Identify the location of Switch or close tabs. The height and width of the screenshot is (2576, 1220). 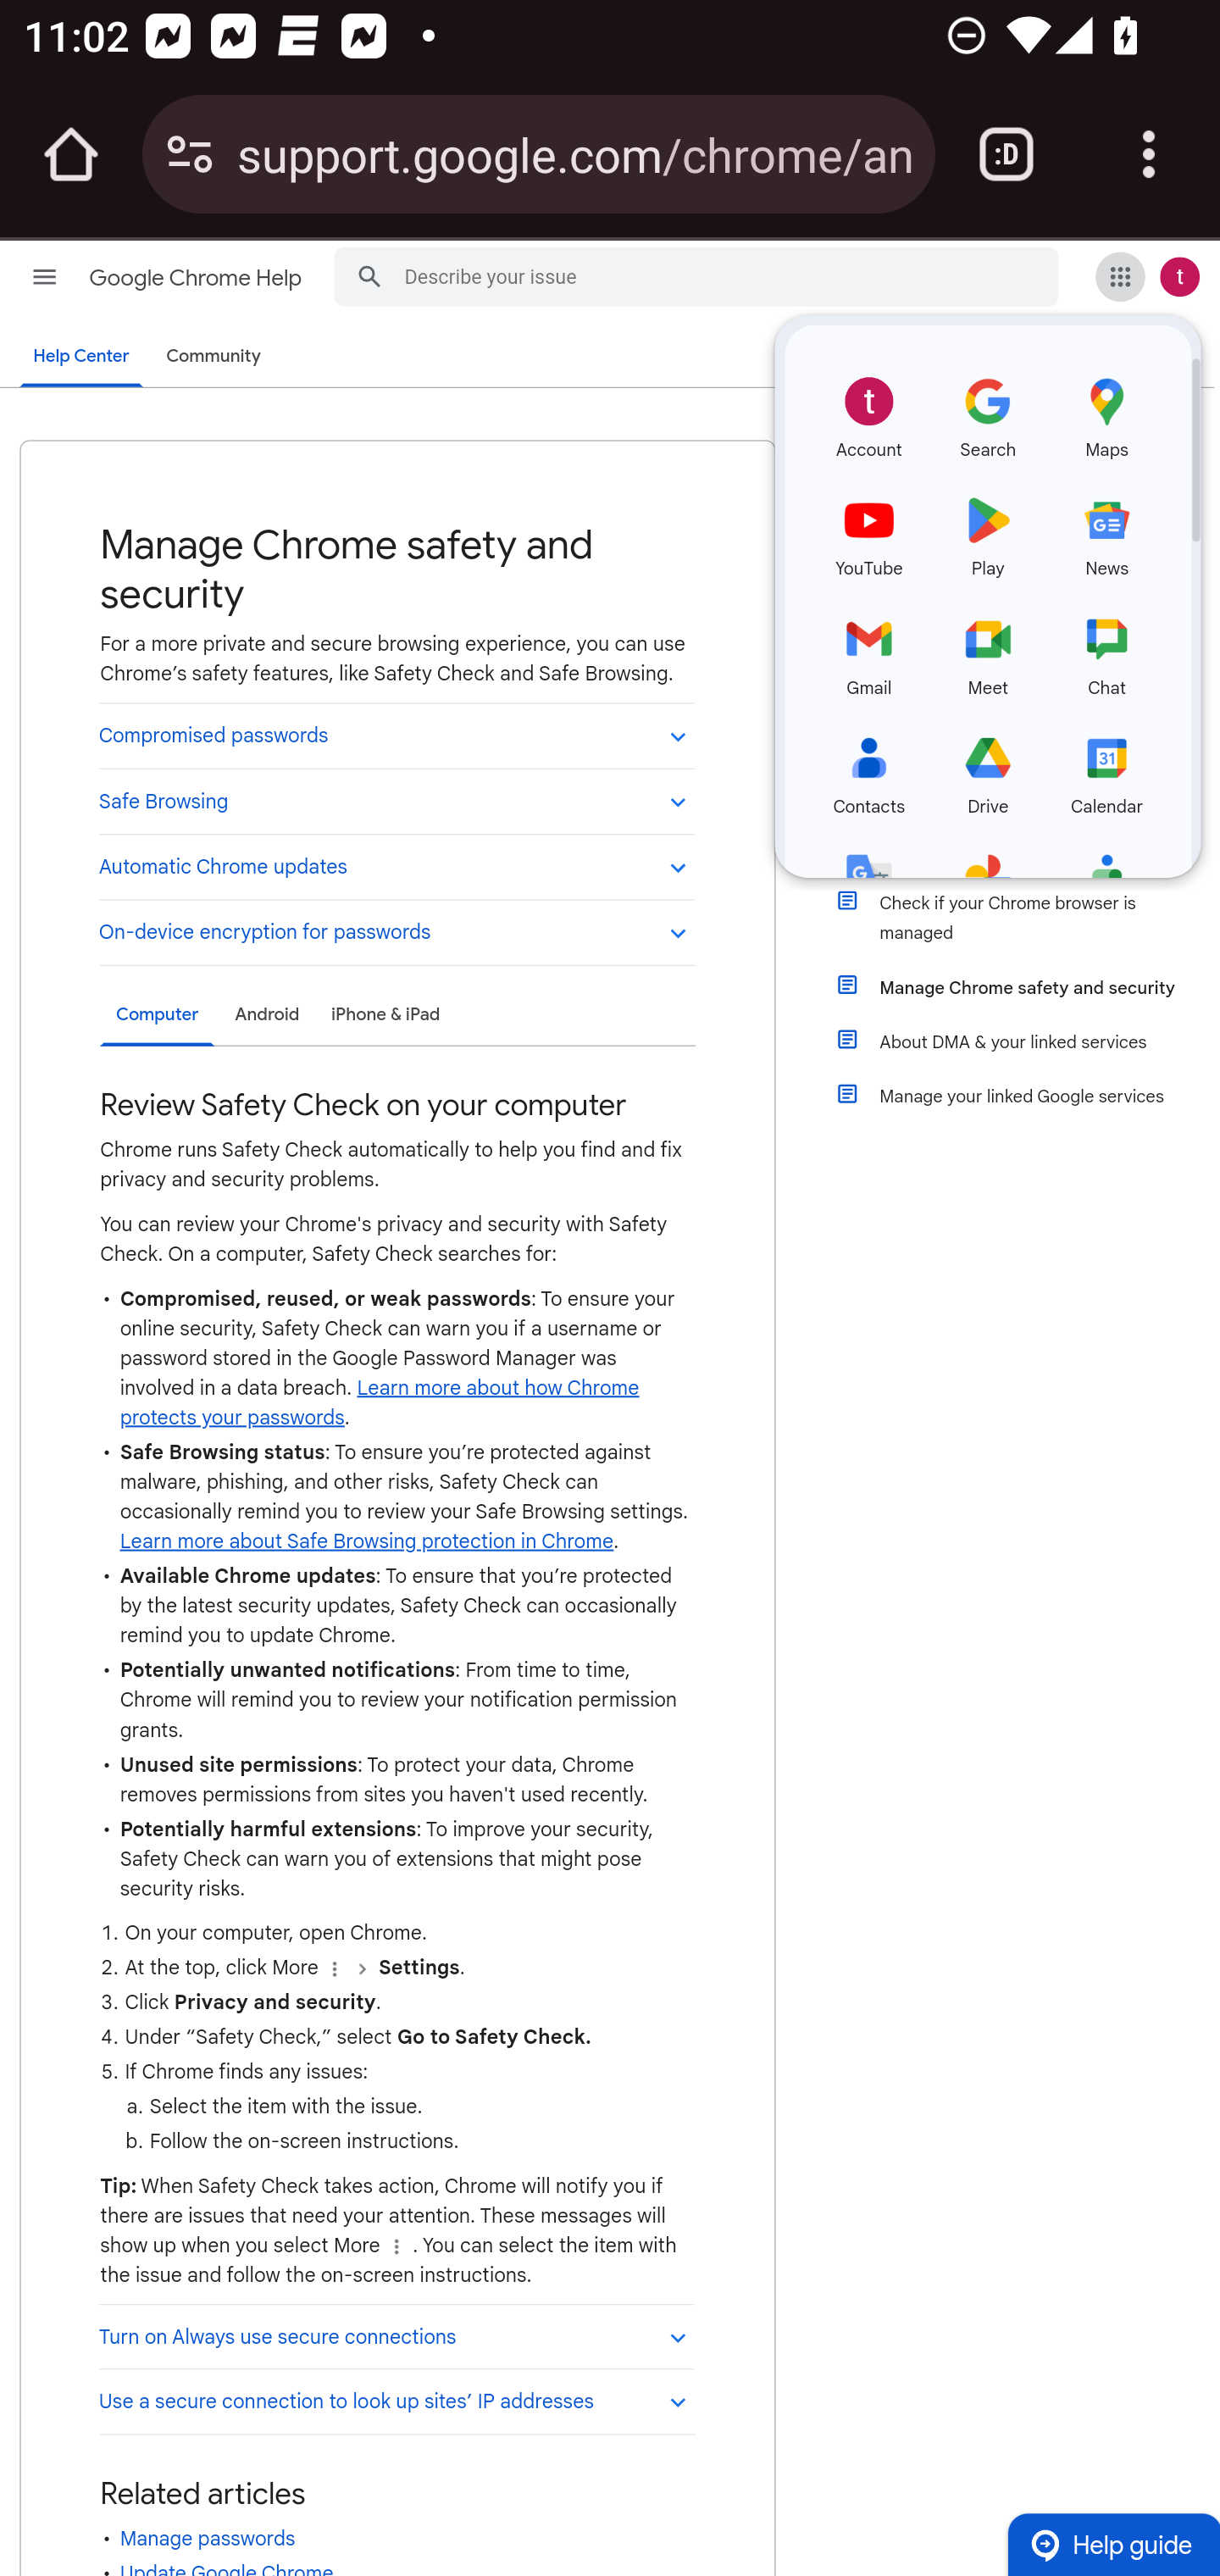
(1006, 154).